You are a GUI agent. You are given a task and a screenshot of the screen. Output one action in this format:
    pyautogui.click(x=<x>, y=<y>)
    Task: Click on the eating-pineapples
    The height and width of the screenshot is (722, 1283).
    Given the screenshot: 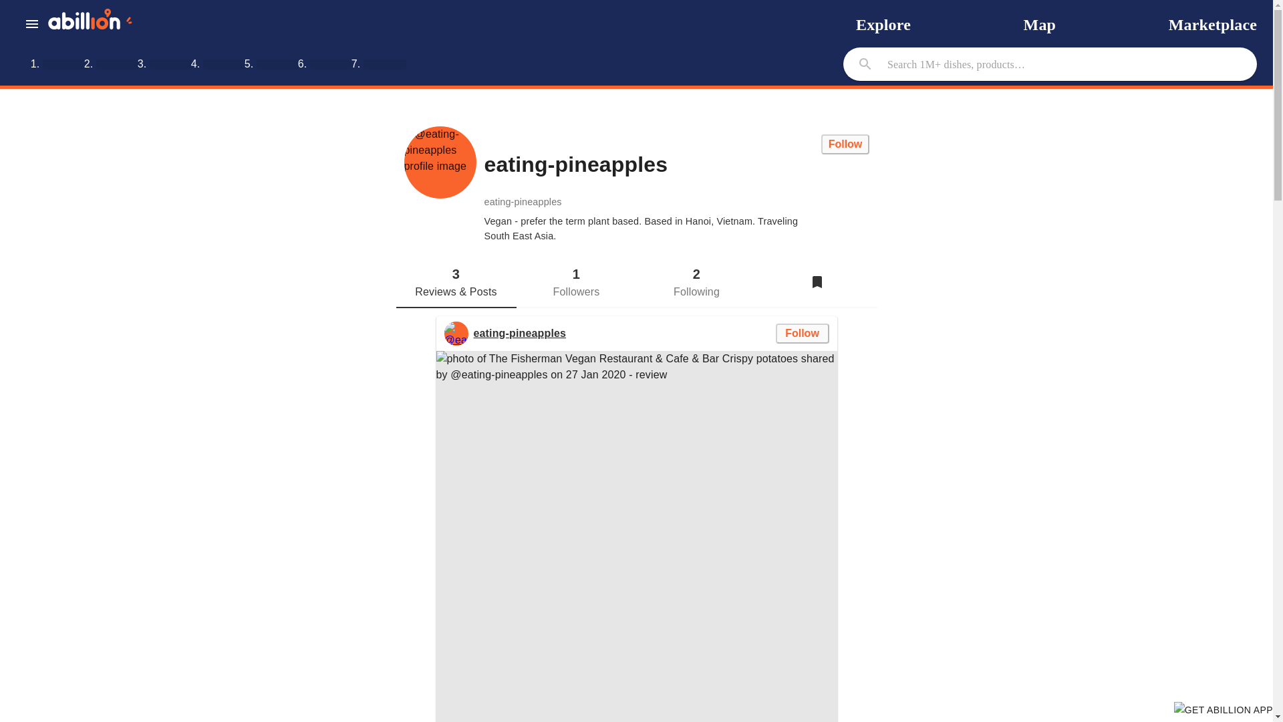 What is the action you would take?
    pyautogui.click(x=519, y=333)
    